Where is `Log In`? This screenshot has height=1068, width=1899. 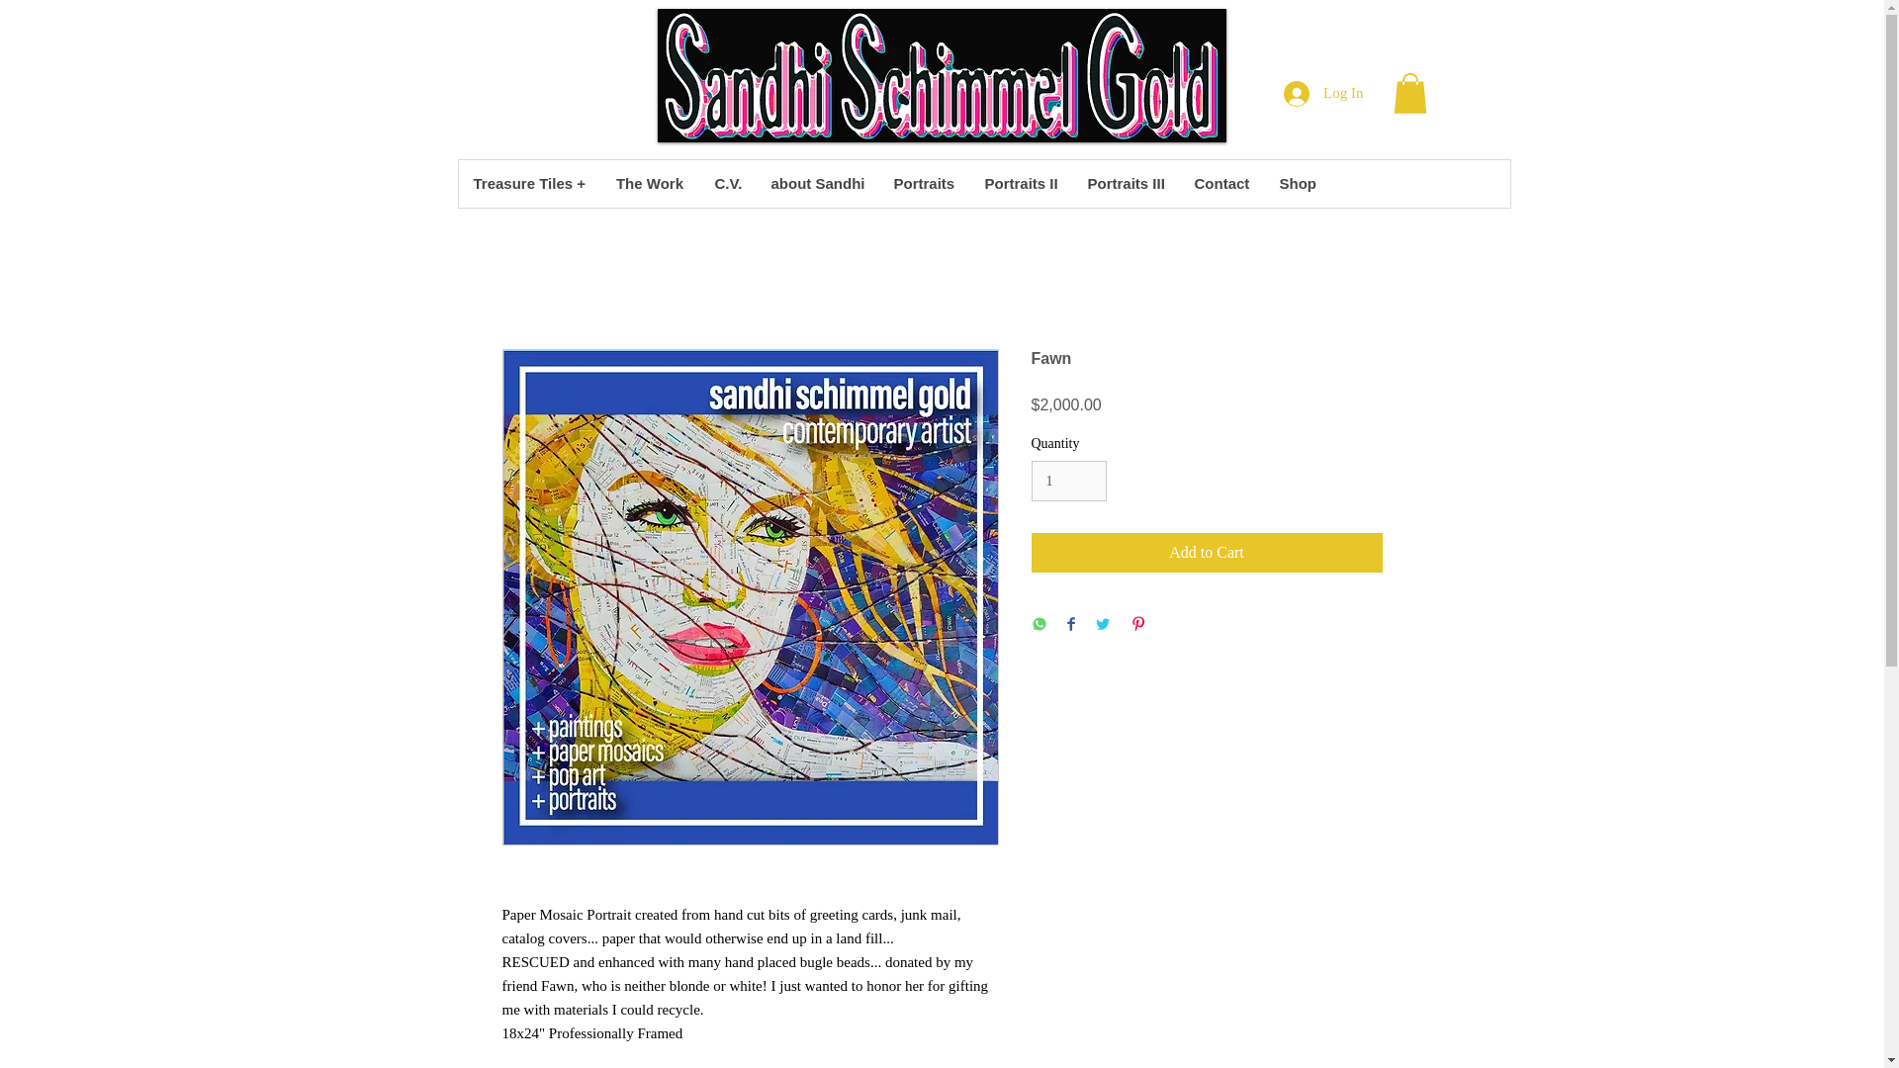
Log In is located at coordinates (1323, 93).